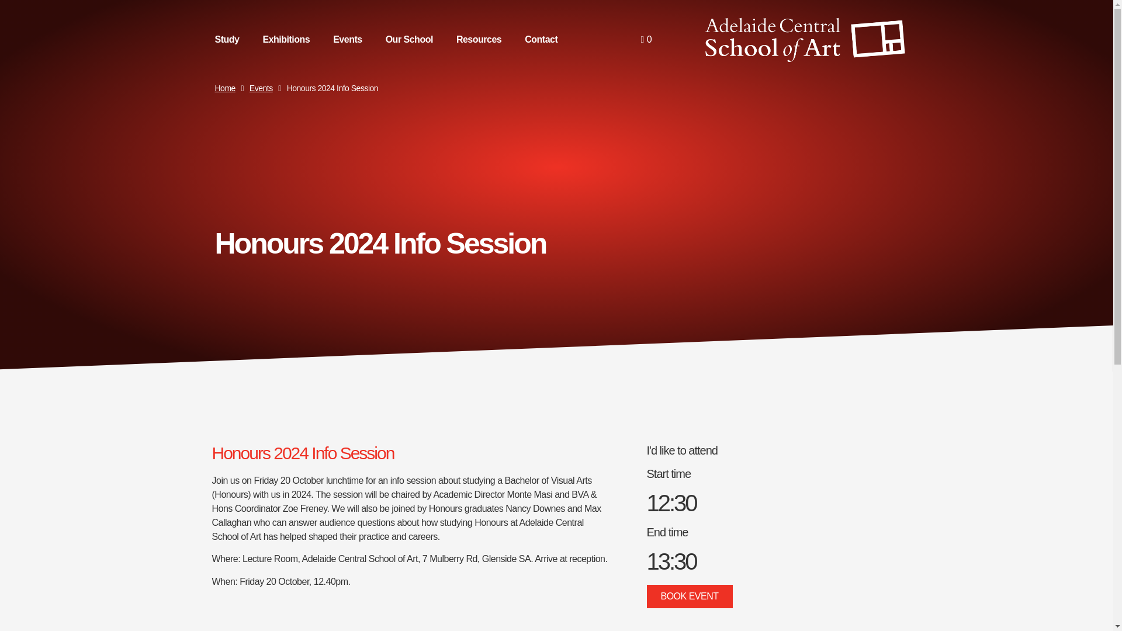  What do you see at coordinates (478, 40) in the screenshot?
I see `Resources` at bounding box center [478, 40].